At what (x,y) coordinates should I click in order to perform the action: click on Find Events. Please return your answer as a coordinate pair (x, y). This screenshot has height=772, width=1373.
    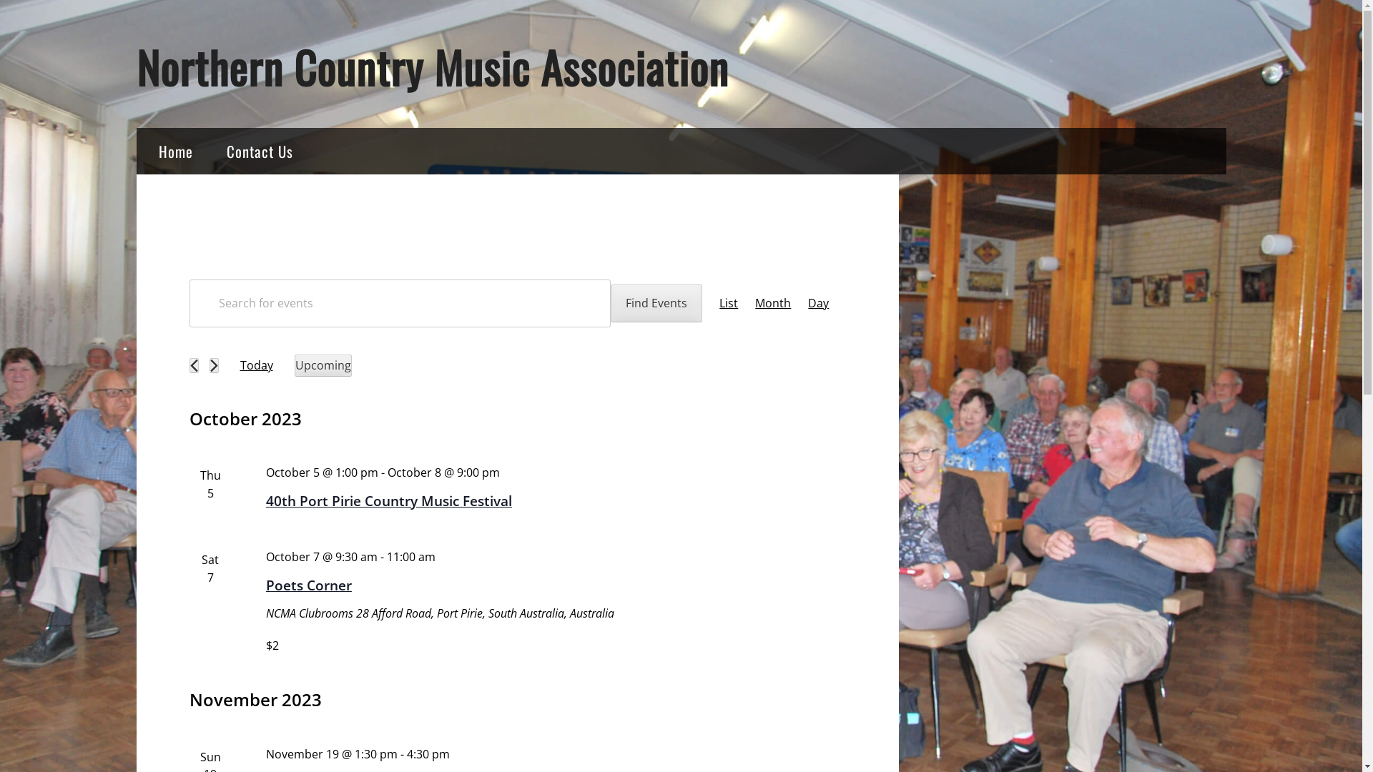
    Looking at the image, I should click on (656, 303).